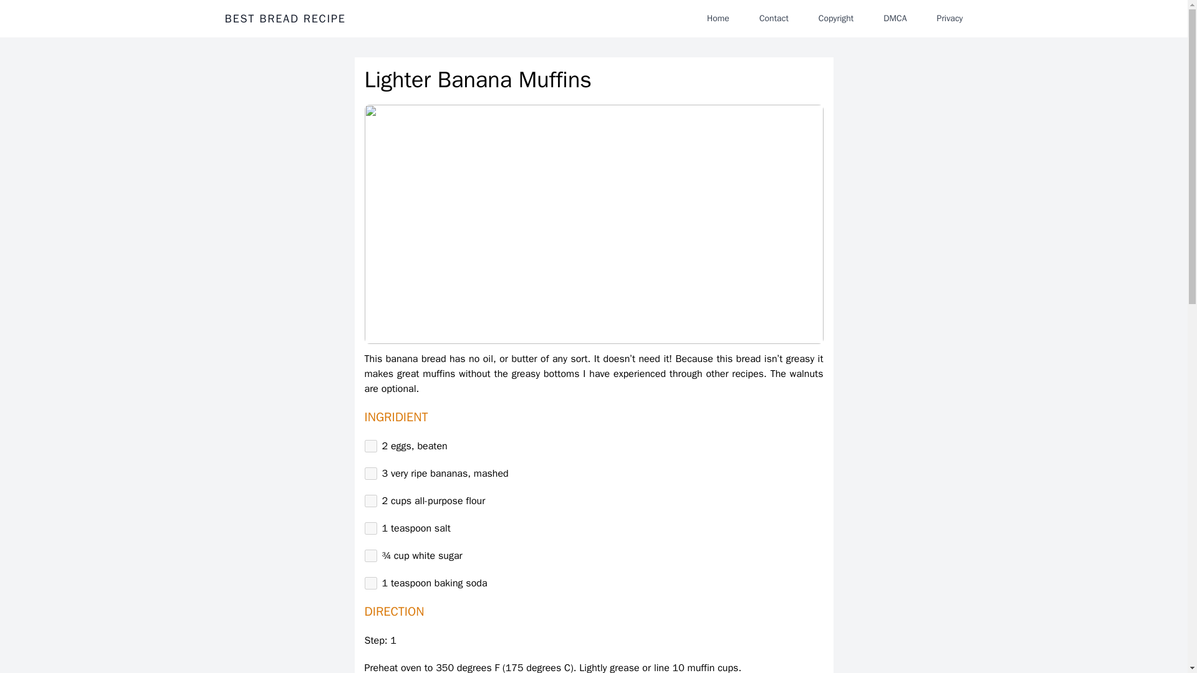 The height and width of the screenshot is (673, 1197). I want to click on BEST BREAD RECIPE, so click(285, 19).